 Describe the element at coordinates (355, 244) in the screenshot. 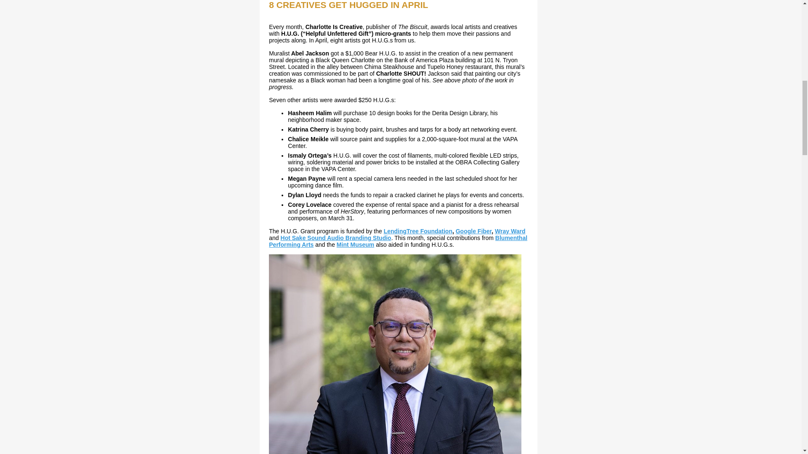

I see `Mint Museum` at that location.